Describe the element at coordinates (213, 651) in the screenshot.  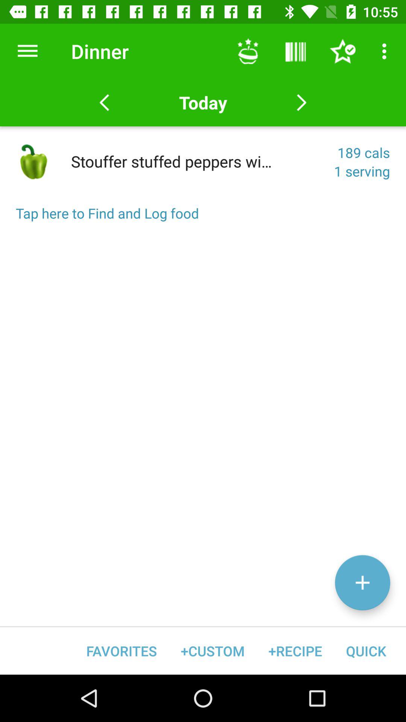
I see `click the icon to the right of the favorites` at that location.